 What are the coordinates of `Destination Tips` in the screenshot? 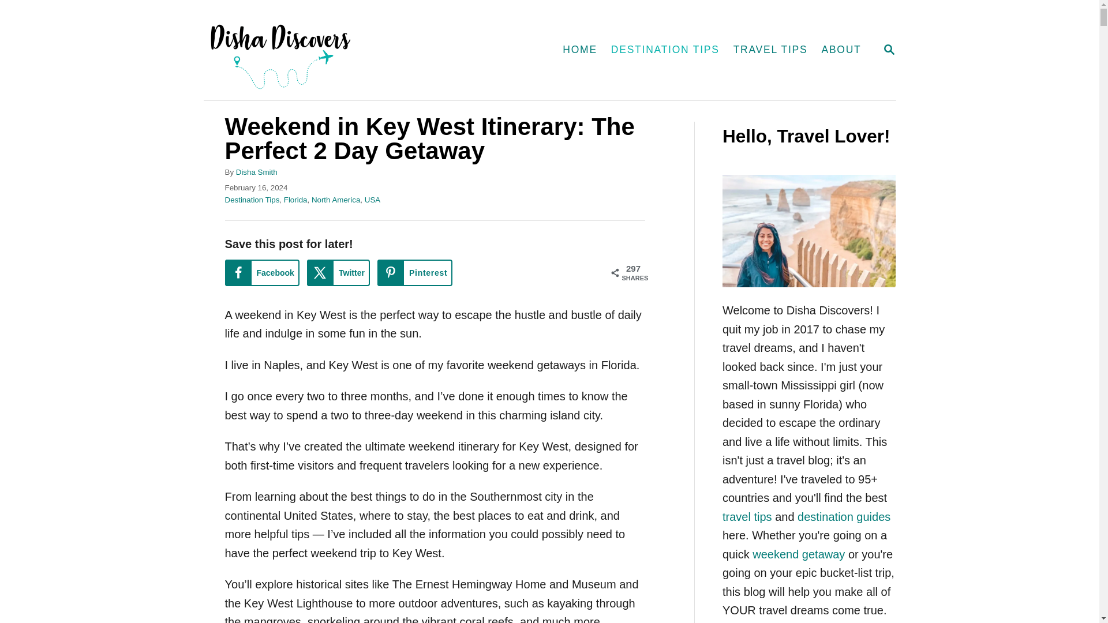 It's located at (252, 200).